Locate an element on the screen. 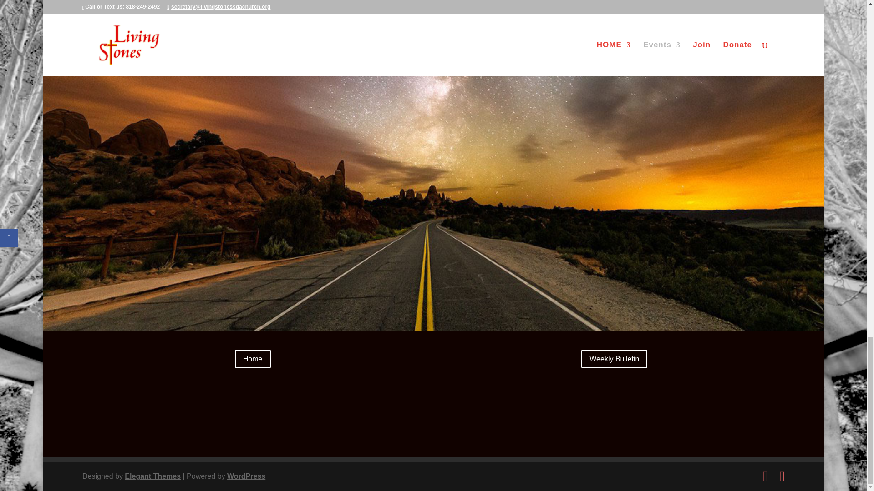  Join is located at coordinates (179, 447).